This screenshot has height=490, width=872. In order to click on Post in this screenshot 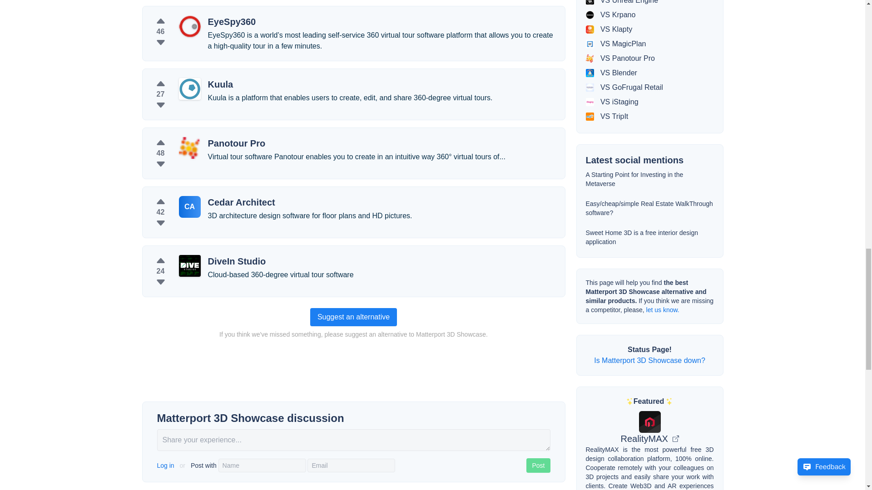, I will do `click(538, 465)`.